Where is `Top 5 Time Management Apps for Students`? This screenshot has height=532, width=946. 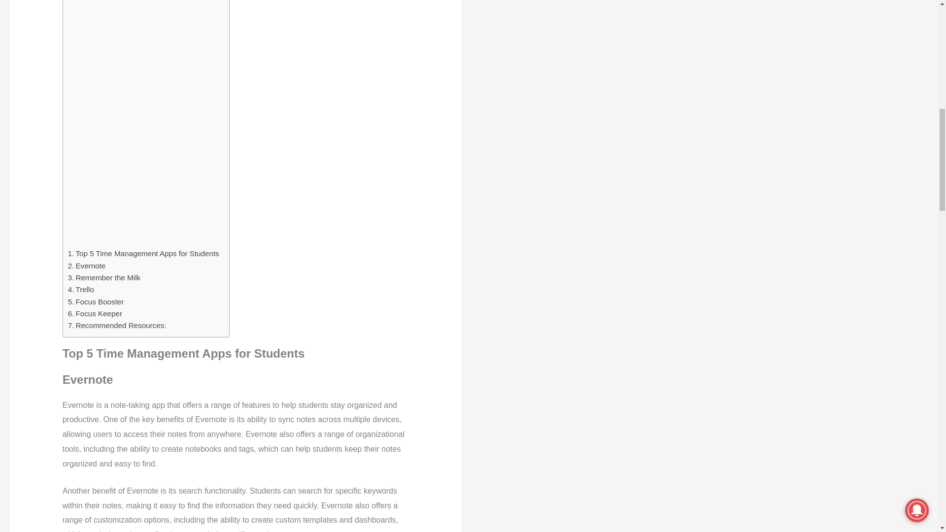 Top 5 Time Management Apps for Students is located at coordinates (144, 254).